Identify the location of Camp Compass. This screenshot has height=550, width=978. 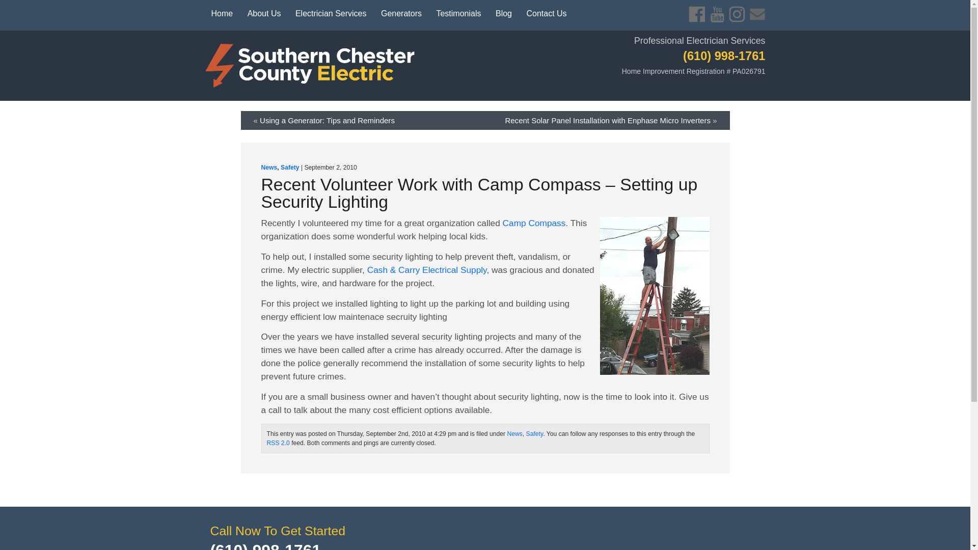
(534, 223).